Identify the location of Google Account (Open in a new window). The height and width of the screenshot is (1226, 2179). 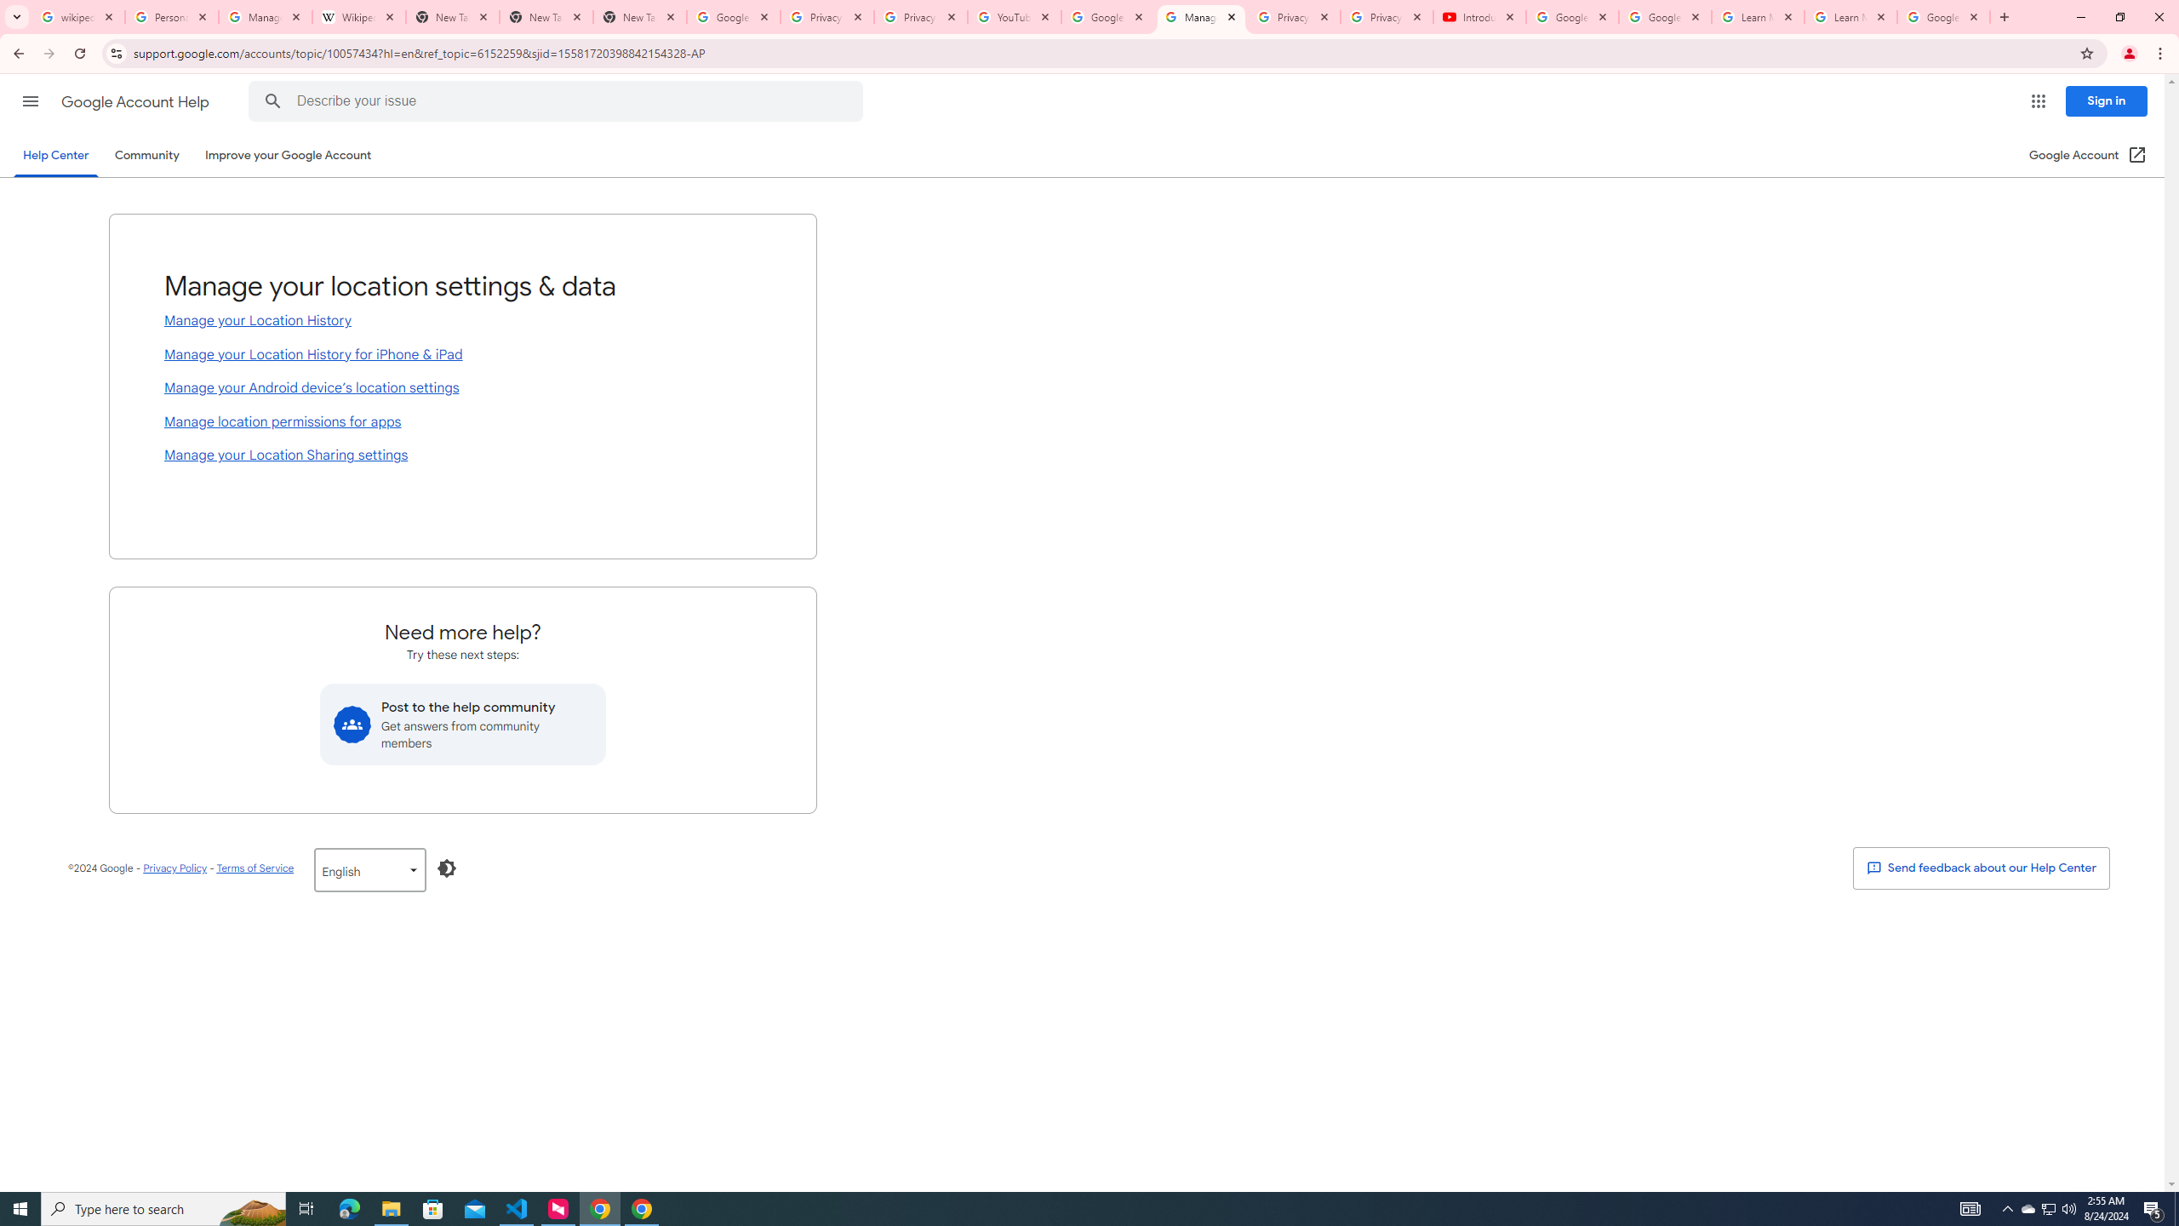
(2089, 155).